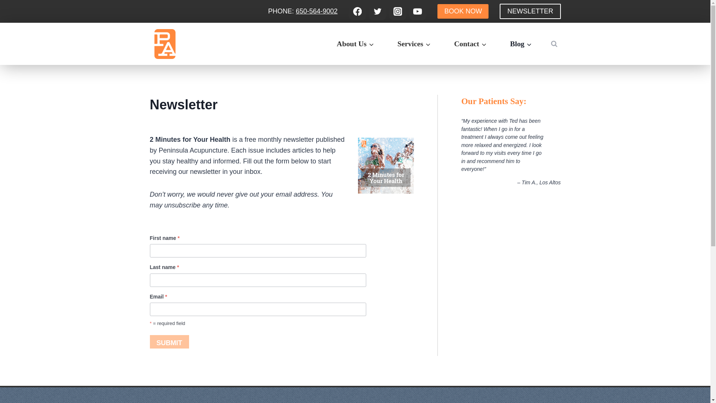  Describe the element at coordinates (355, 43) in the screenshot. I see `About Us` at that location.